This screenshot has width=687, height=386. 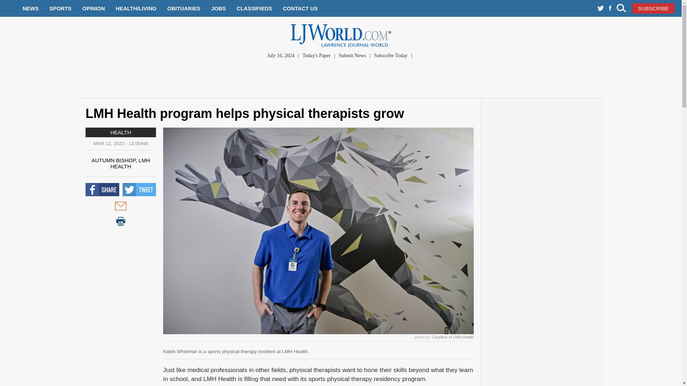 What do you see at coordinates (218, 9) in the screenshot?
I see `JOBS` at bounding box center [218, 9].